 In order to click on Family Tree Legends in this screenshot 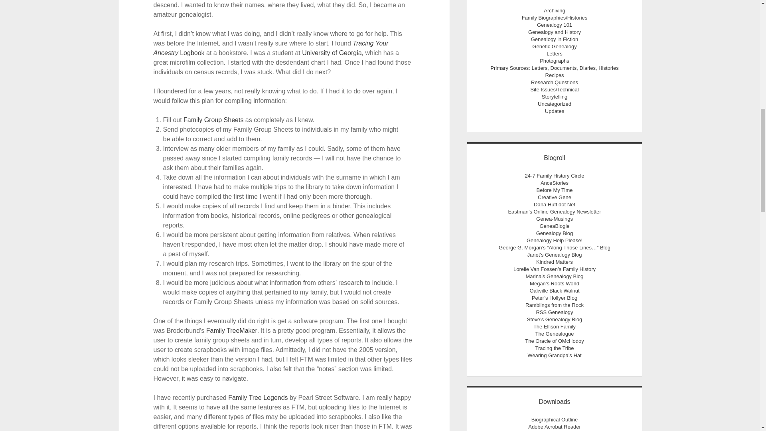, I will do `click(258, 397)`.